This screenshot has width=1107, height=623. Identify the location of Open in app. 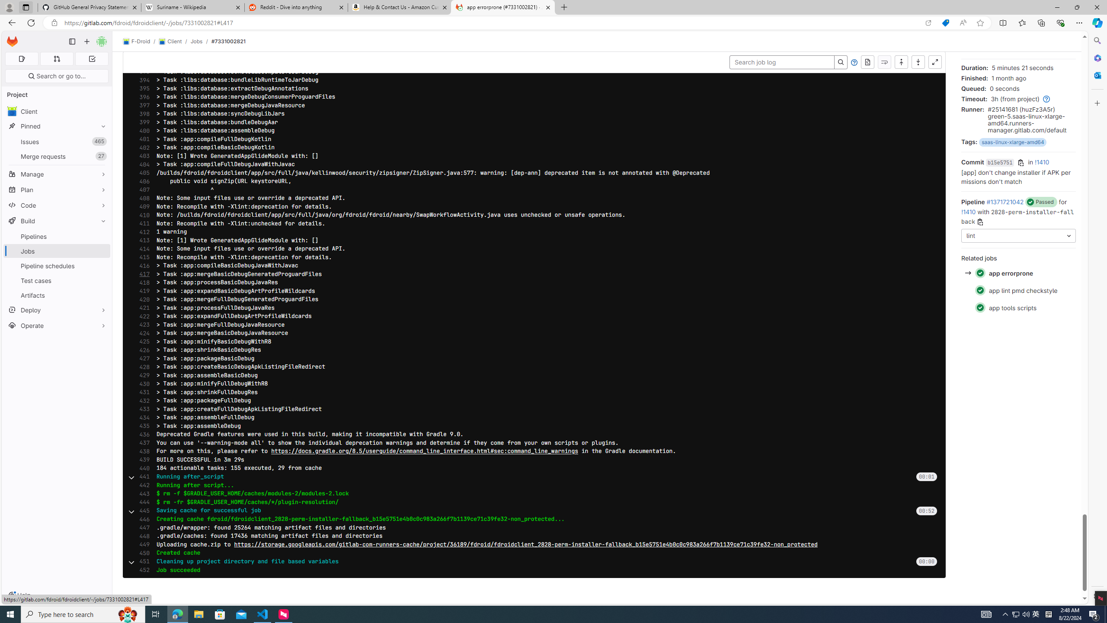
(928, 23).